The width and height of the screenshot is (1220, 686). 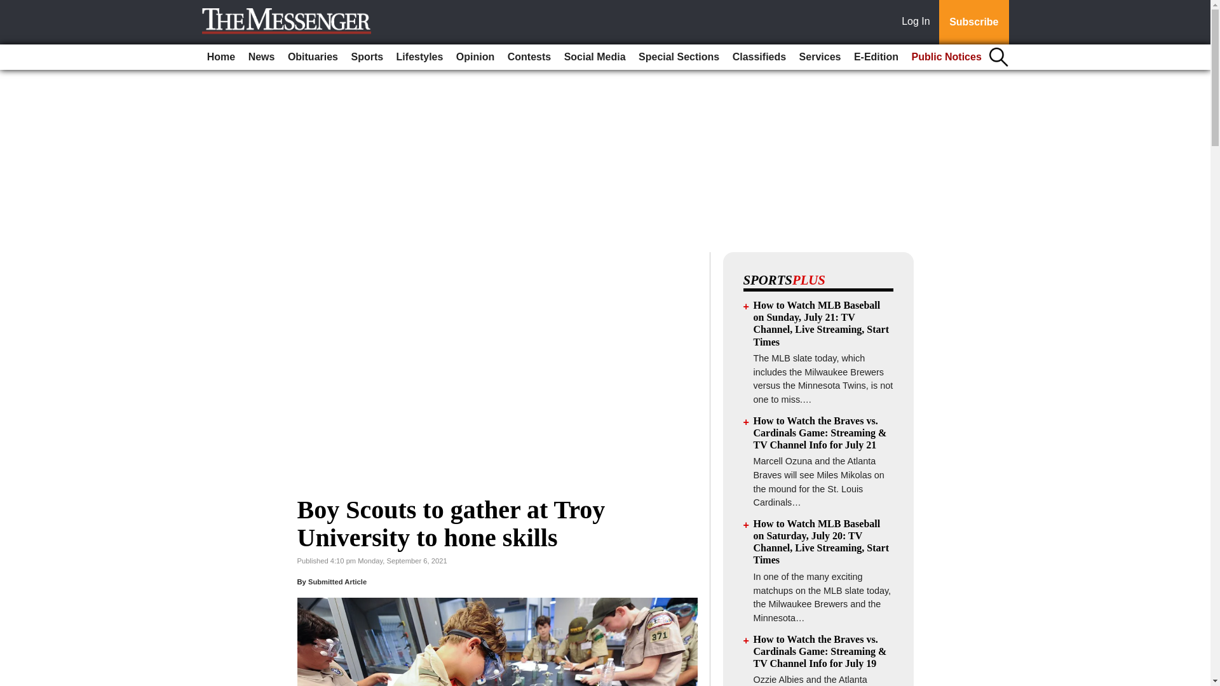 I want to click on Log In, so click(x=918, y=22).